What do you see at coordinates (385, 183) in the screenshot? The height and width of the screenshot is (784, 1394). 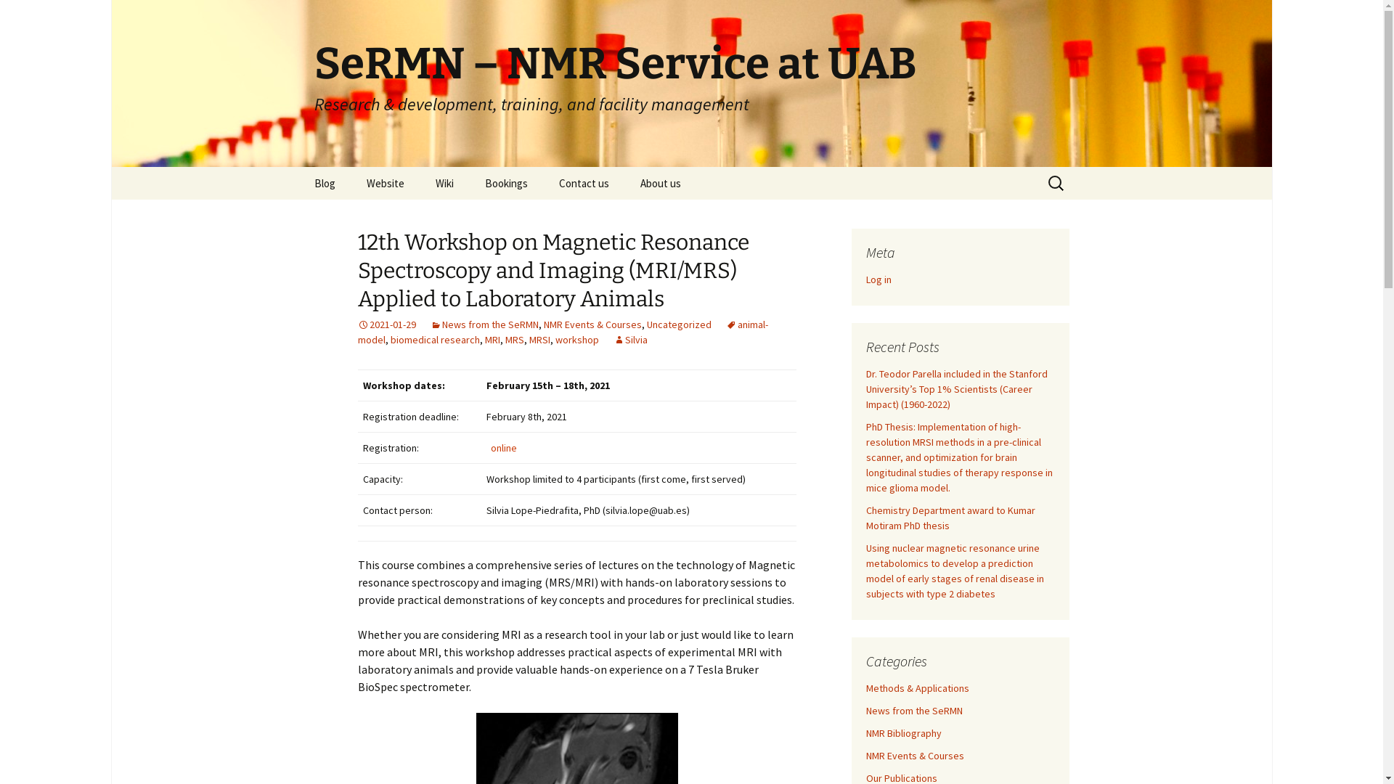 I see `Website` at bounding box center [385, 183].